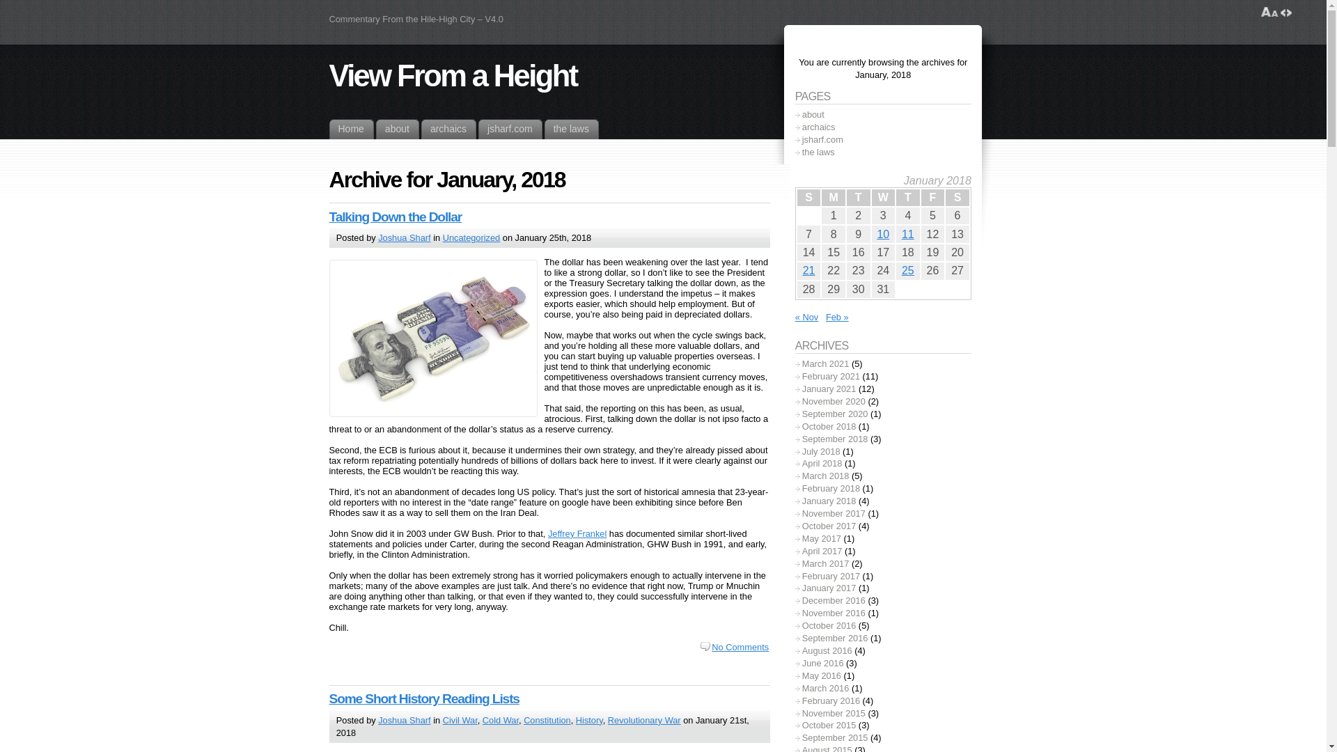  I want to click on Posts by Joshua Sharf , so click(404, 237).